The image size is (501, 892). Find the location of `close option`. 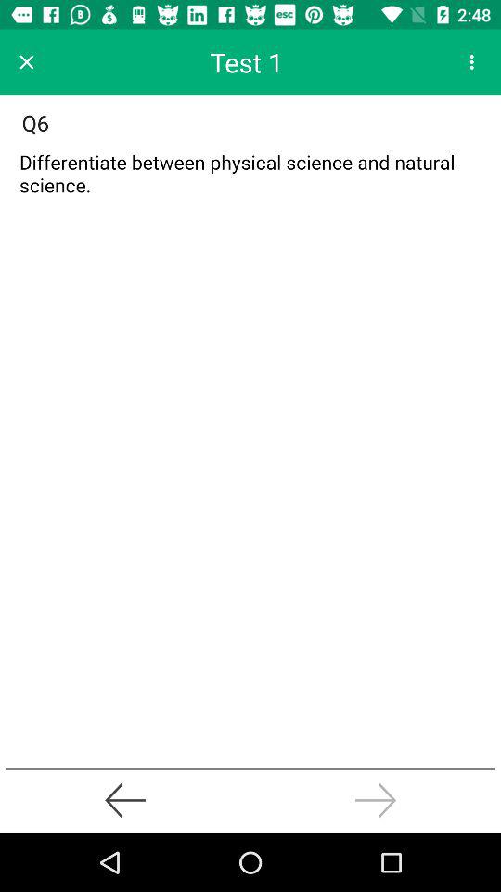

close option is located at coordinates (26, 61).